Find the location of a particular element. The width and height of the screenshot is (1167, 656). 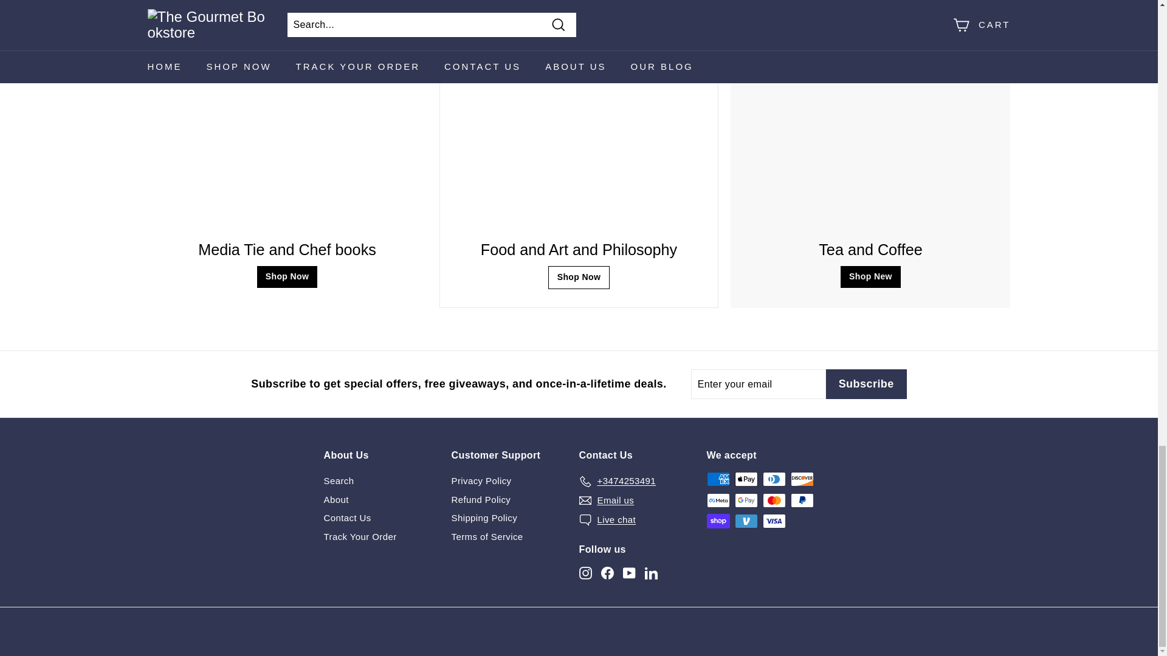

American Express is located at coordinates (717, 479).